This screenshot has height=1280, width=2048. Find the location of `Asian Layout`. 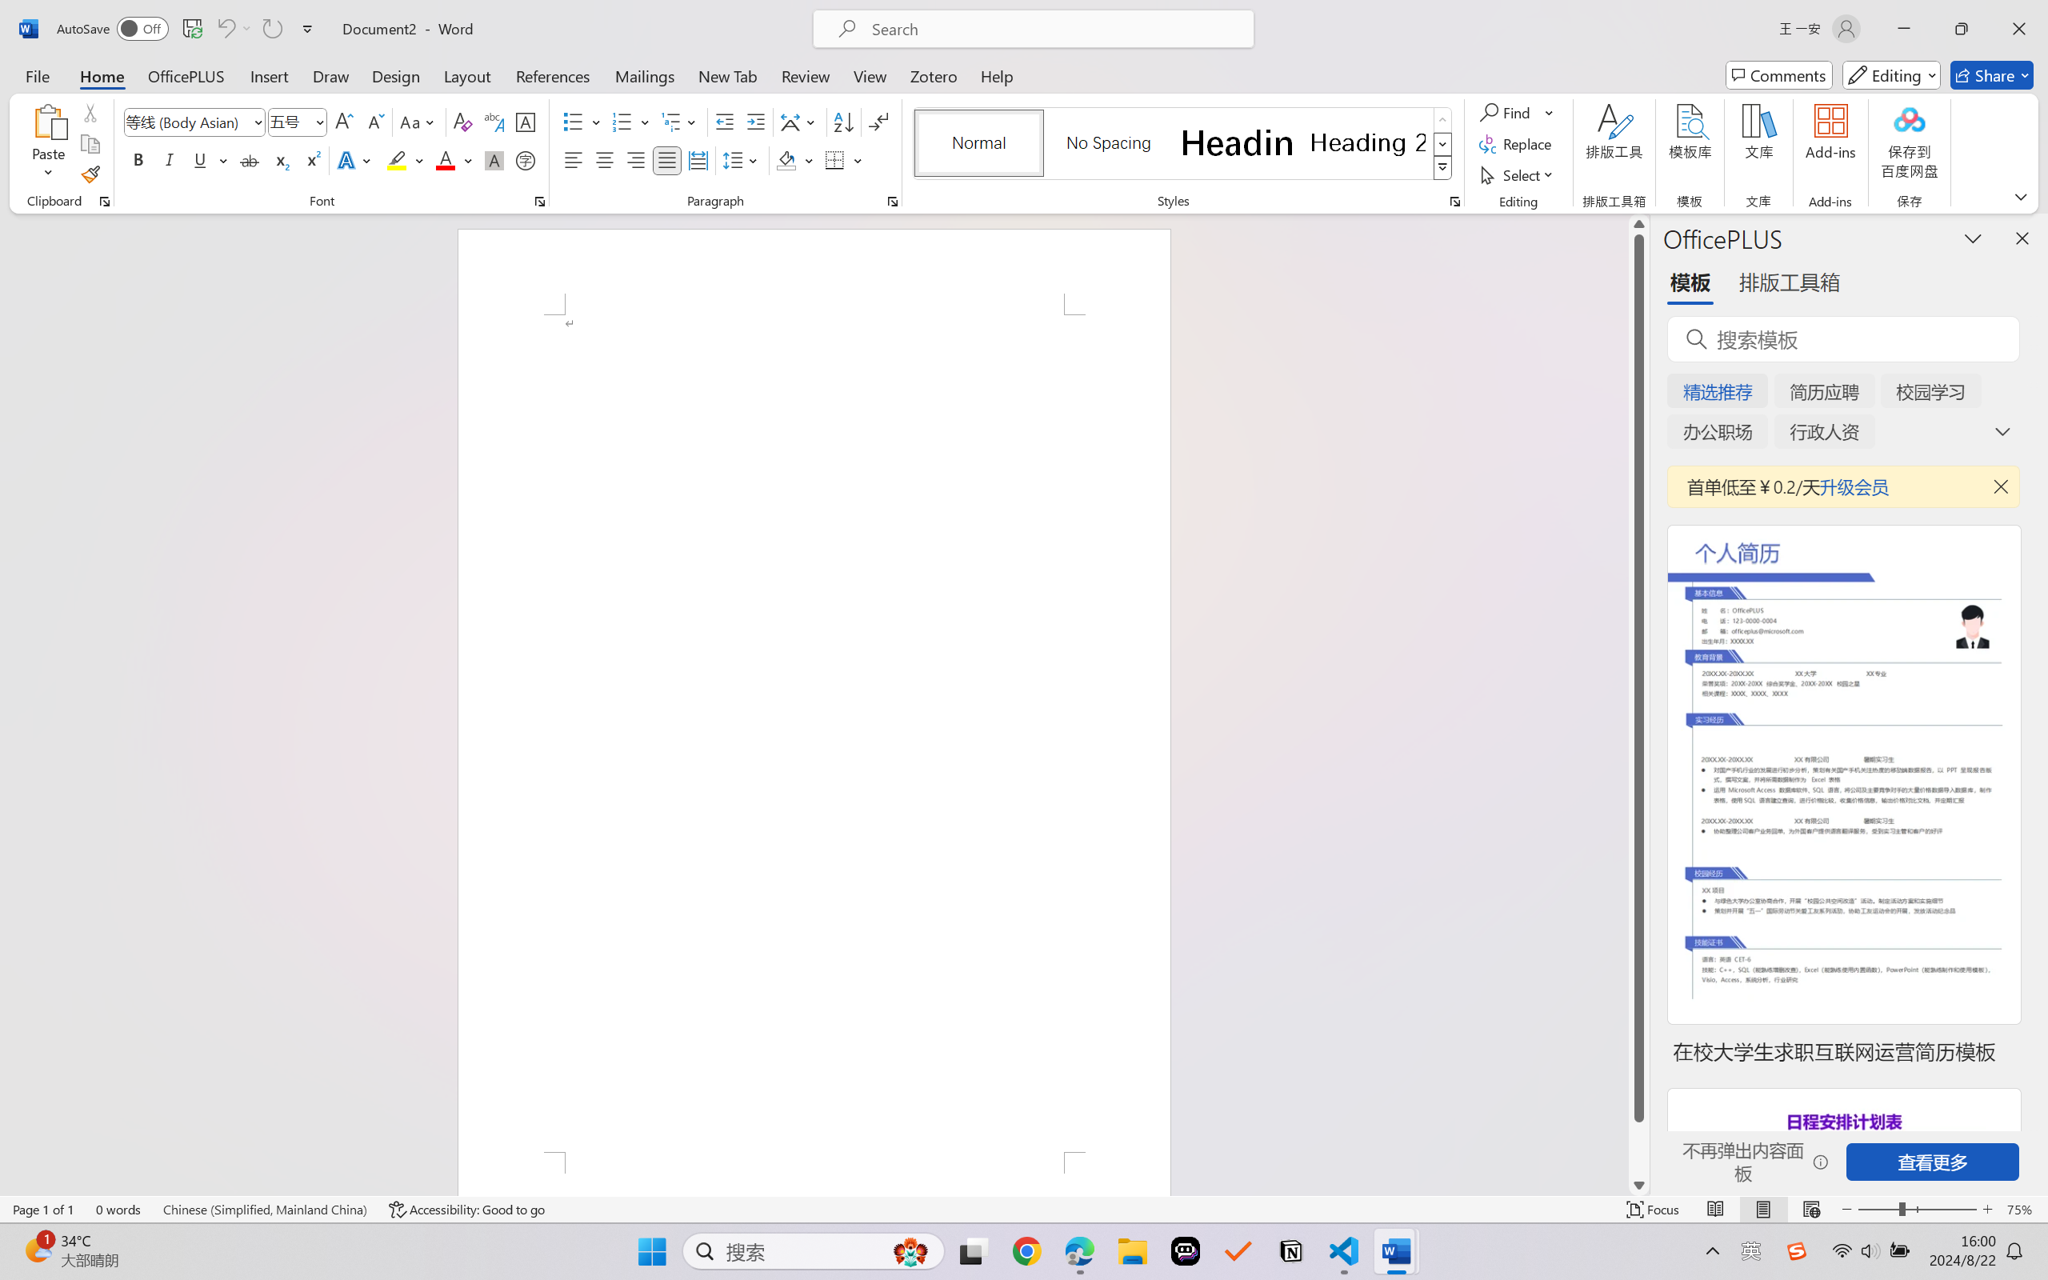

Asian Layout is located at coordinates (800, 122).